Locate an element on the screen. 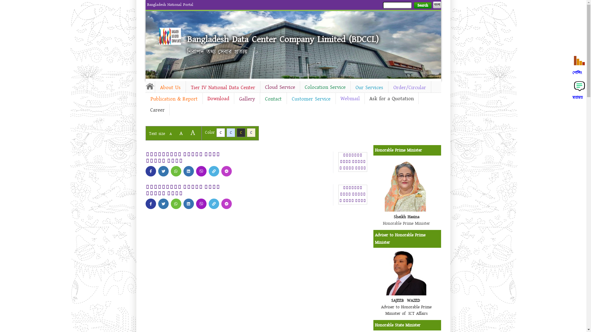 This screenshot has height=332, width=591. A is located at coordinates (181, 133).